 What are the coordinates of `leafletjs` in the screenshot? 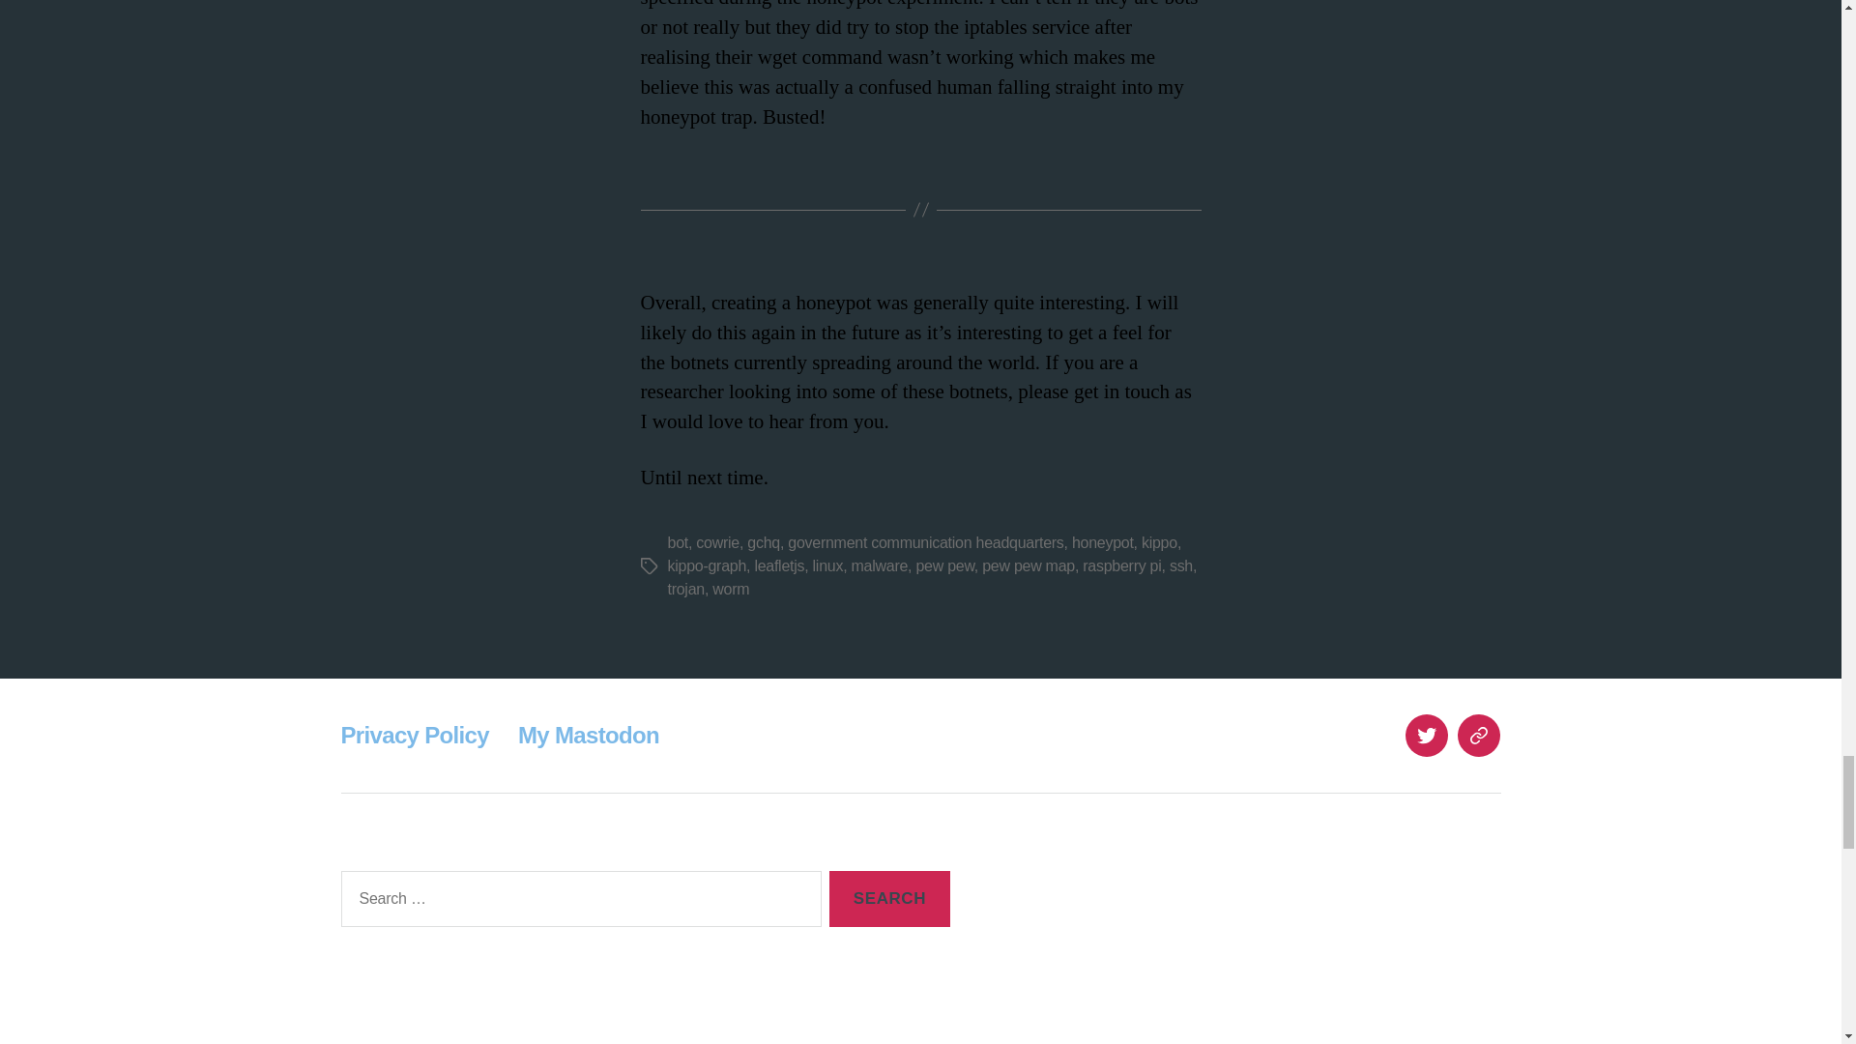 It's located at (778, 565).